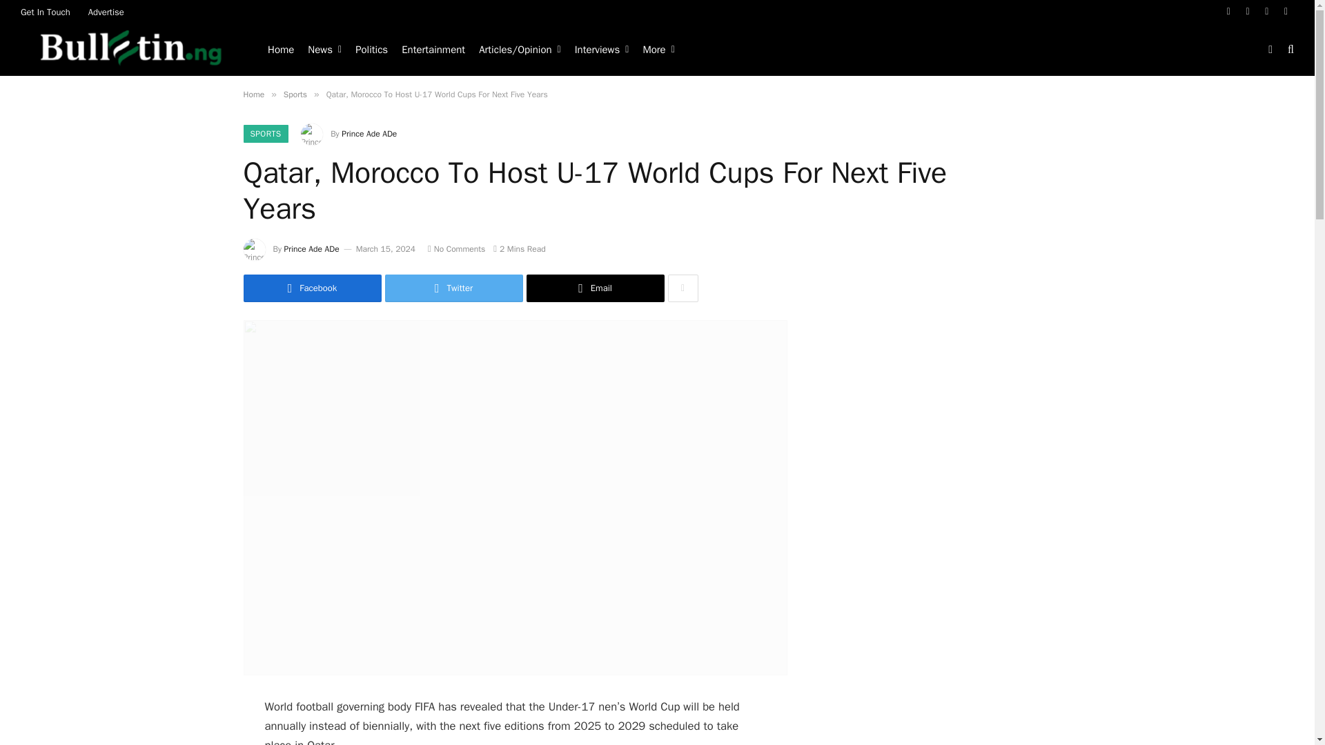  I want to click on Share on Facebook, so click(312, 288).